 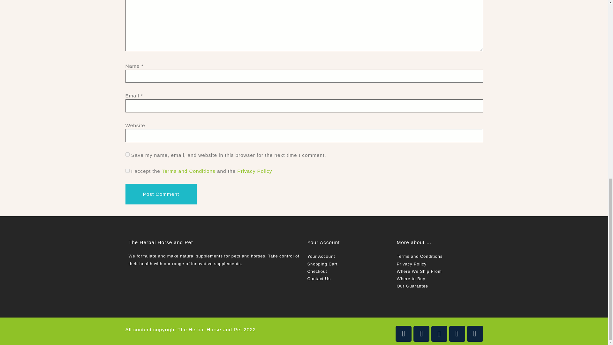 I want to click on 1, so click(x=127, y=171).